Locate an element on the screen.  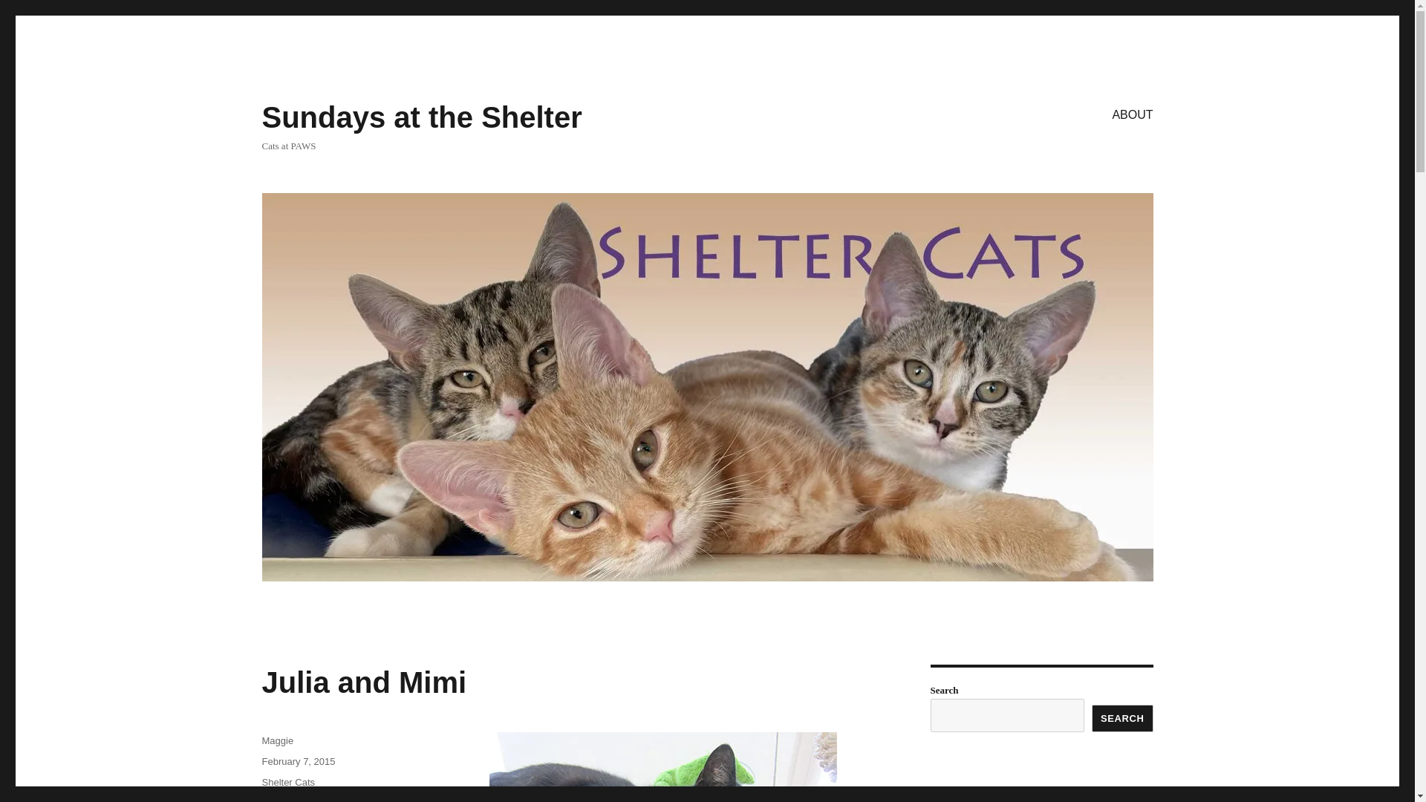
ABOUT is located at coordinates (1132, 114).